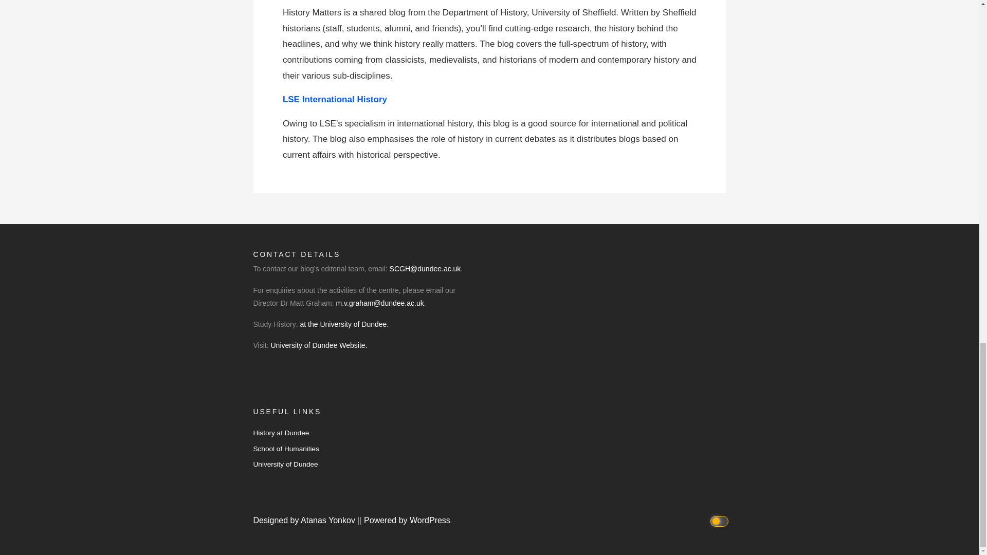 The width and height of the screenshot is (987, 555). Describe the element at coordinates (285, 465) in the screenshot. I see `University of Dundee` at that location.